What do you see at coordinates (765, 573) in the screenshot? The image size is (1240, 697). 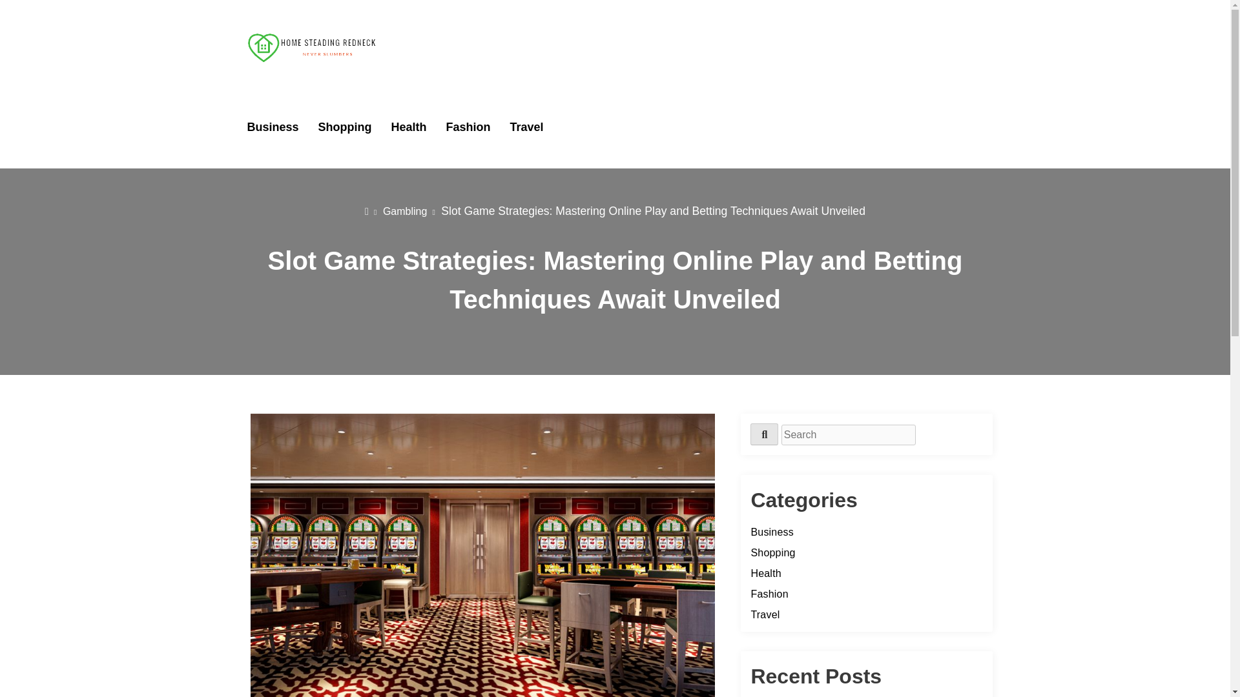 I see `Health` at bounding box center [765, 573].